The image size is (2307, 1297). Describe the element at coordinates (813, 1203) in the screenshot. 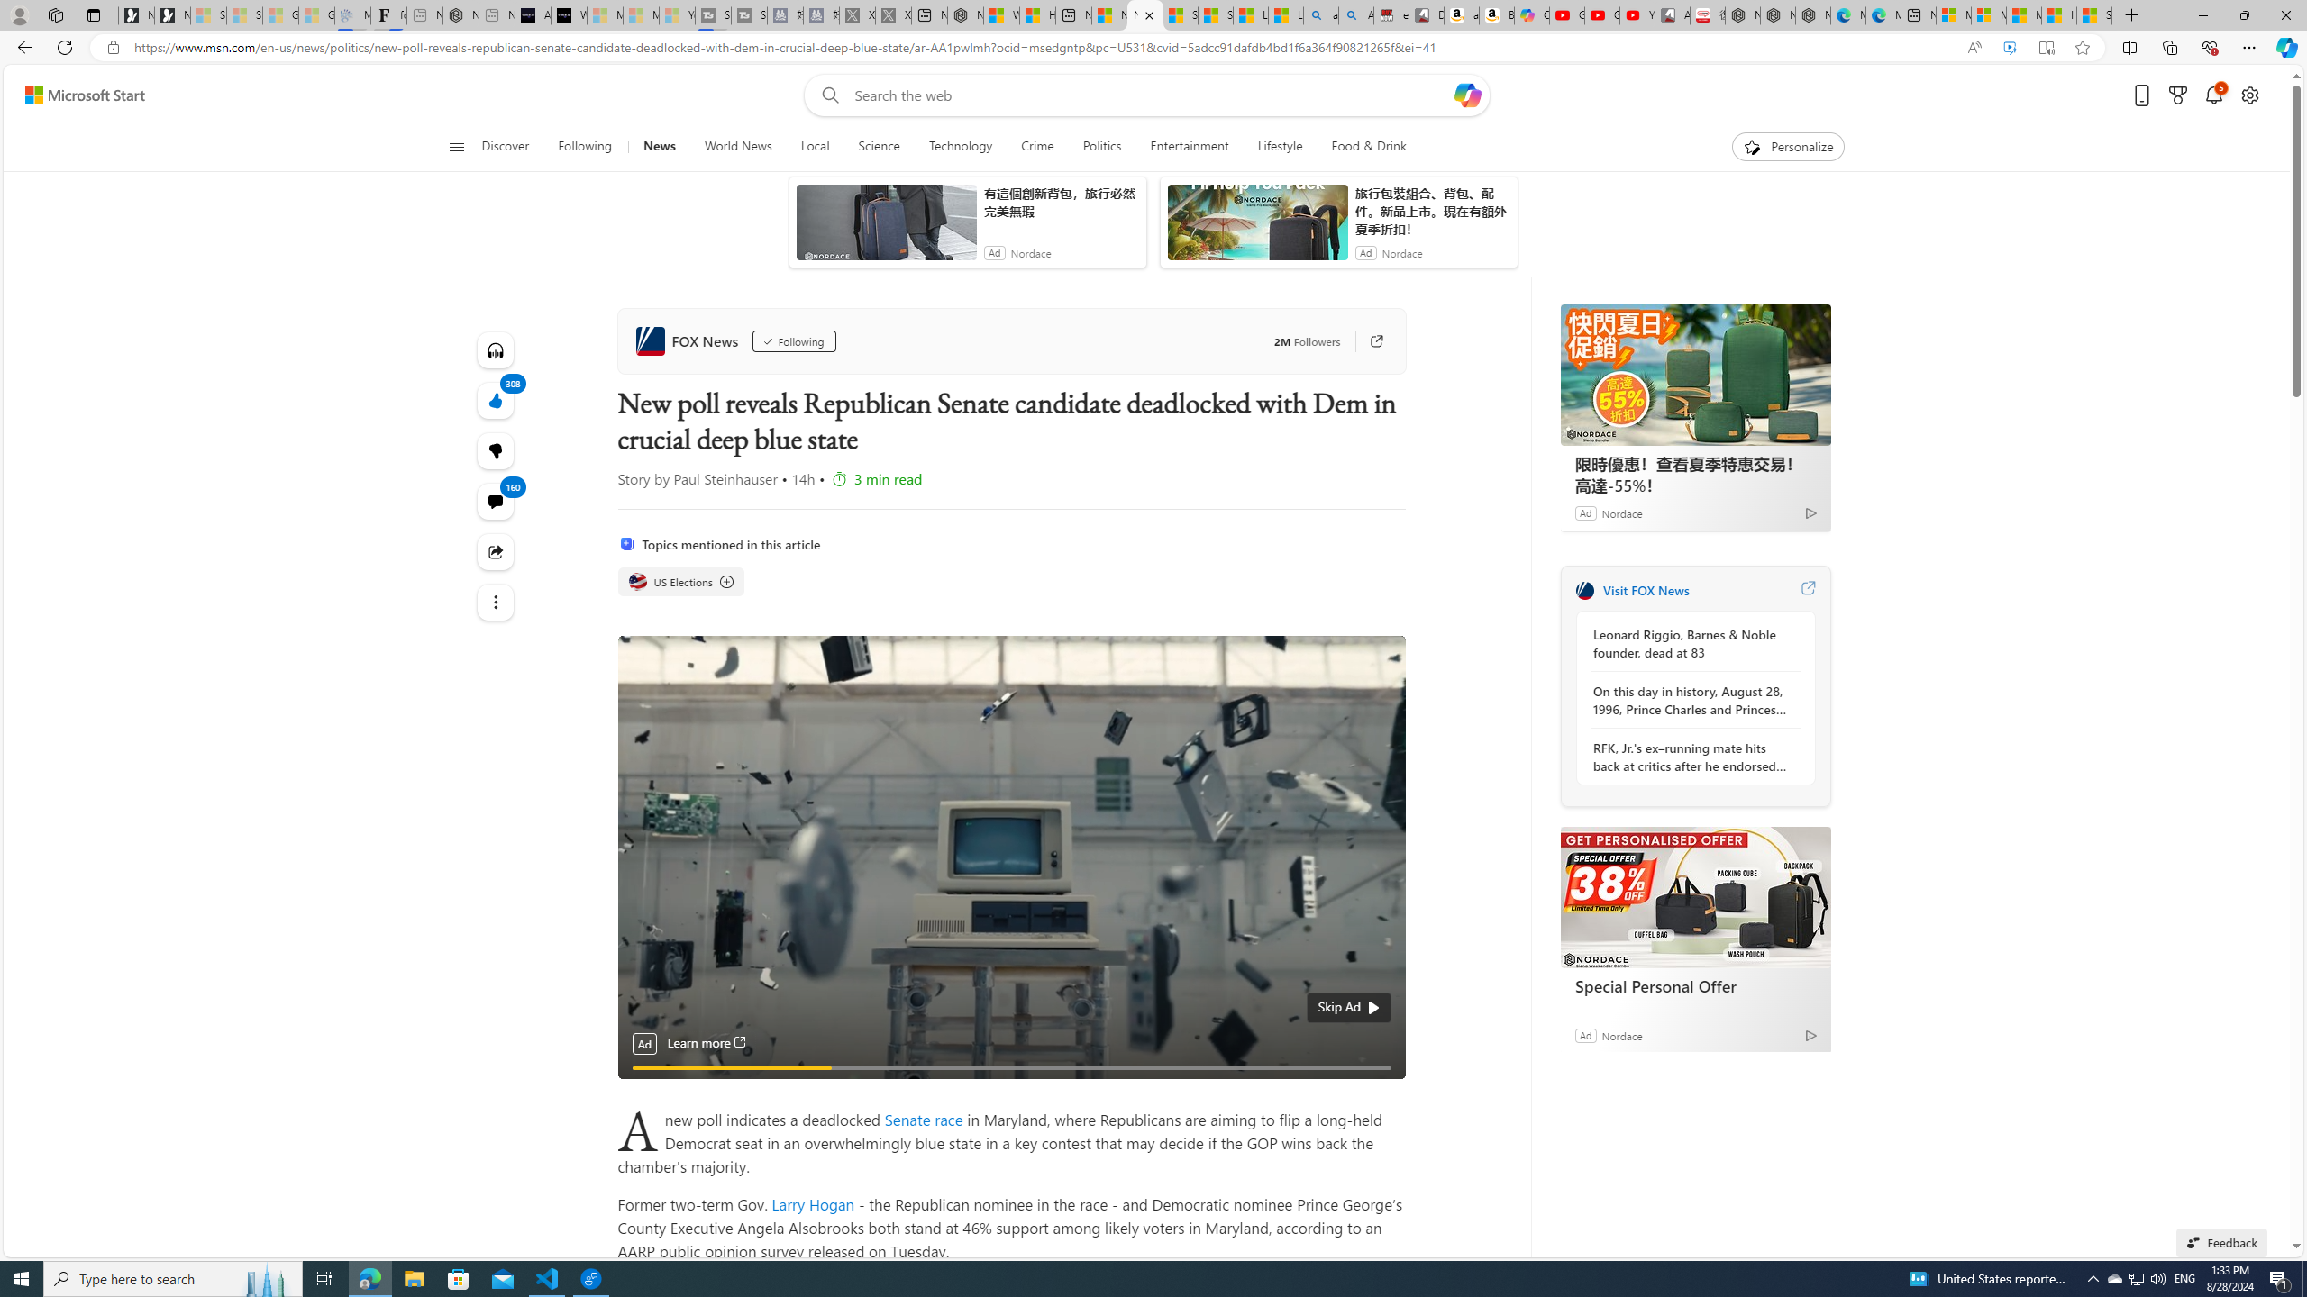

I see `Larry Hogan` at that location.